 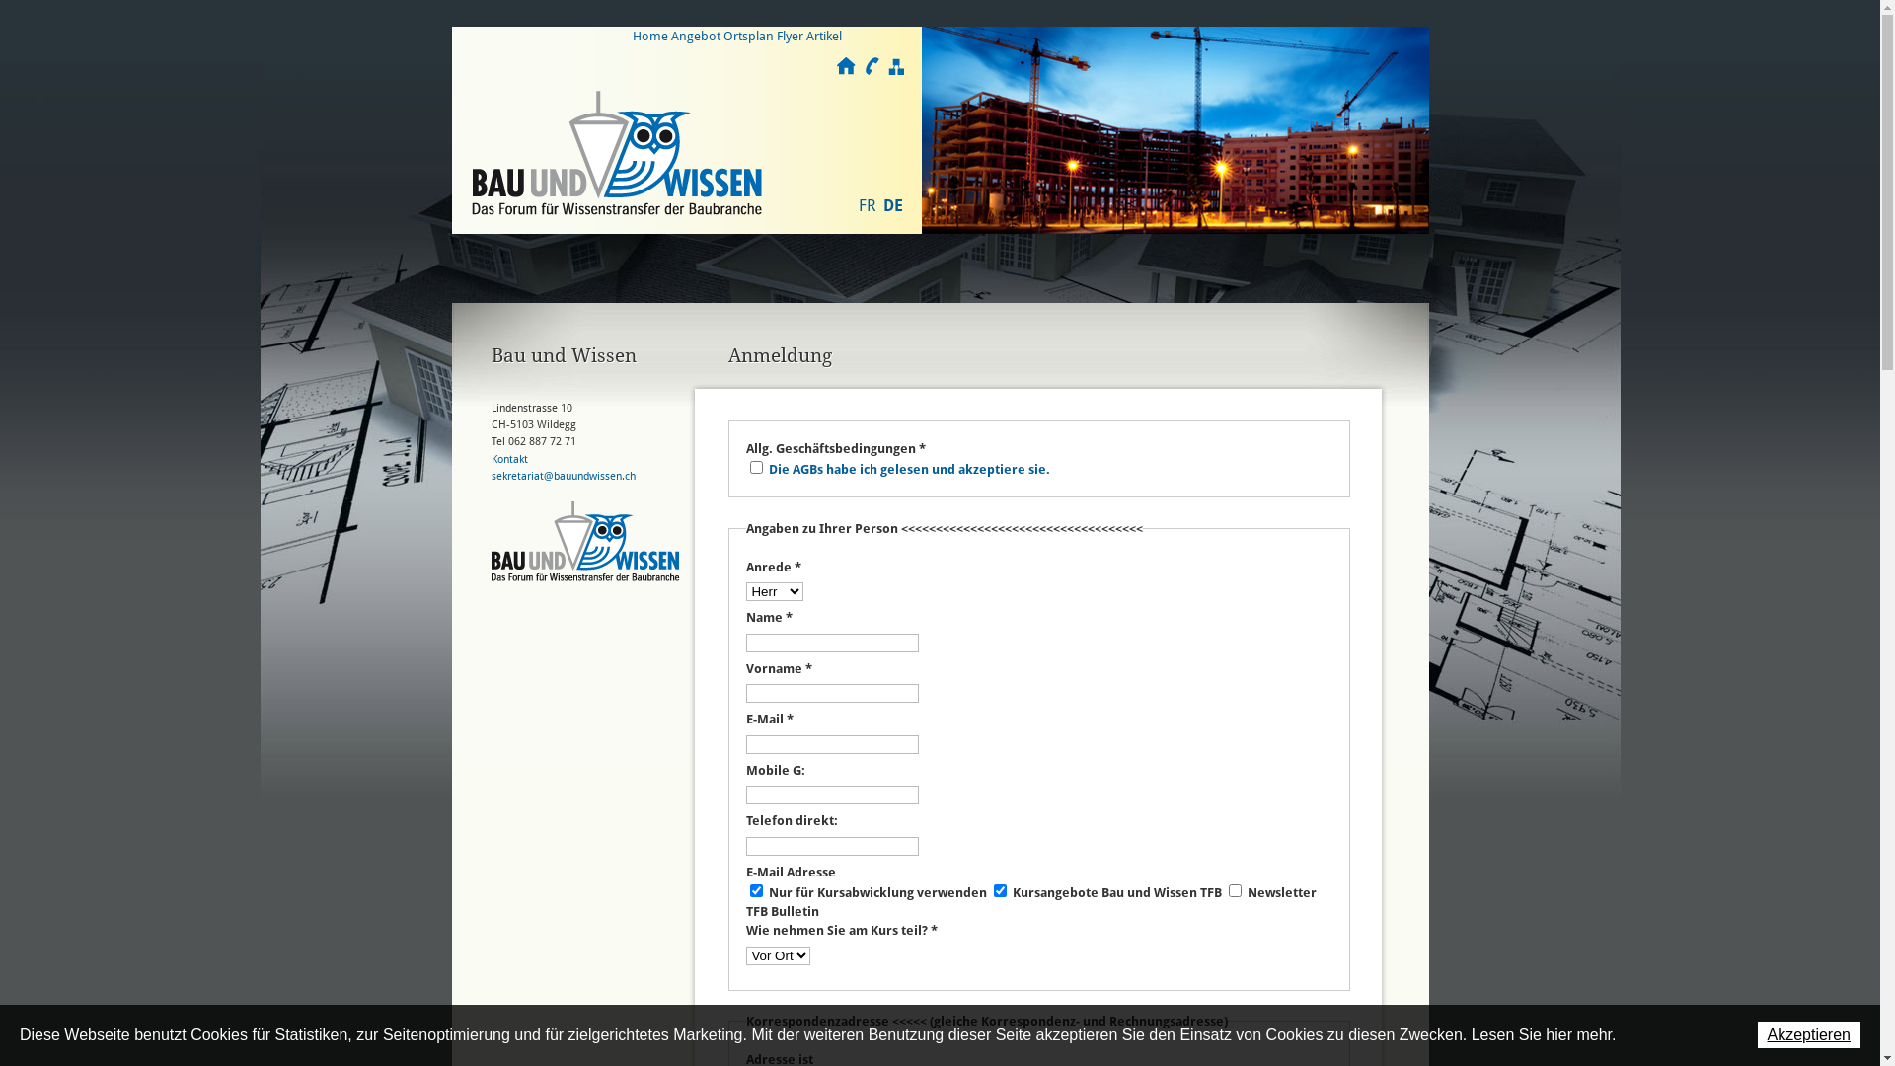 I want to click on Bau und Wissen, so click(x=617, y=153).